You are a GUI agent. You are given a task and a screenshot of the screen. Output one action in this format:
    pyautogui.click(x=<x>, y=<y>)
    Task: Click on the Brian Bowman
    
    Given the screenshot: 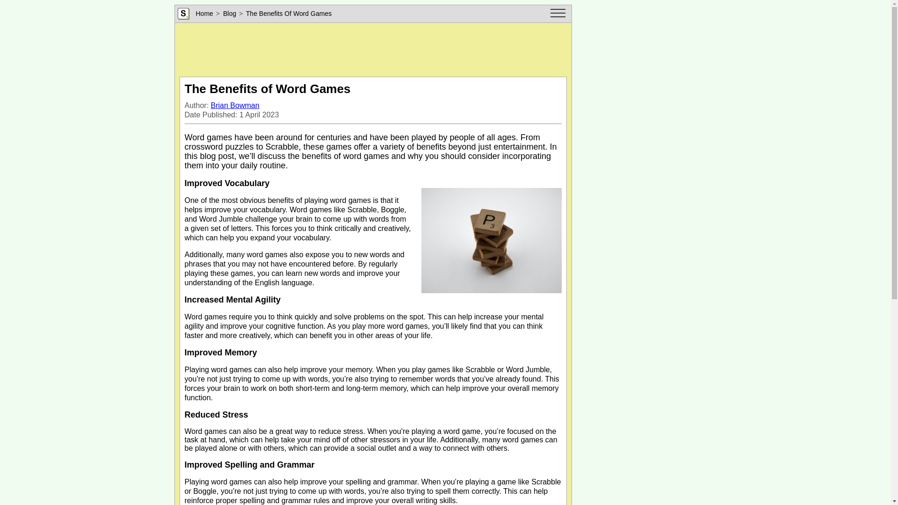 What is the action you would take?
    pyautogui.click(x=235, y=106)
    